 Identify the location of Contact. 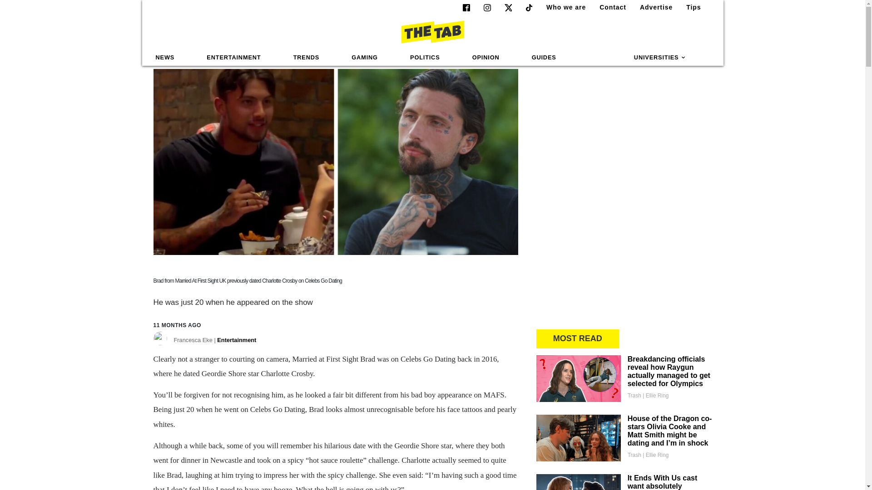
(609, 7).